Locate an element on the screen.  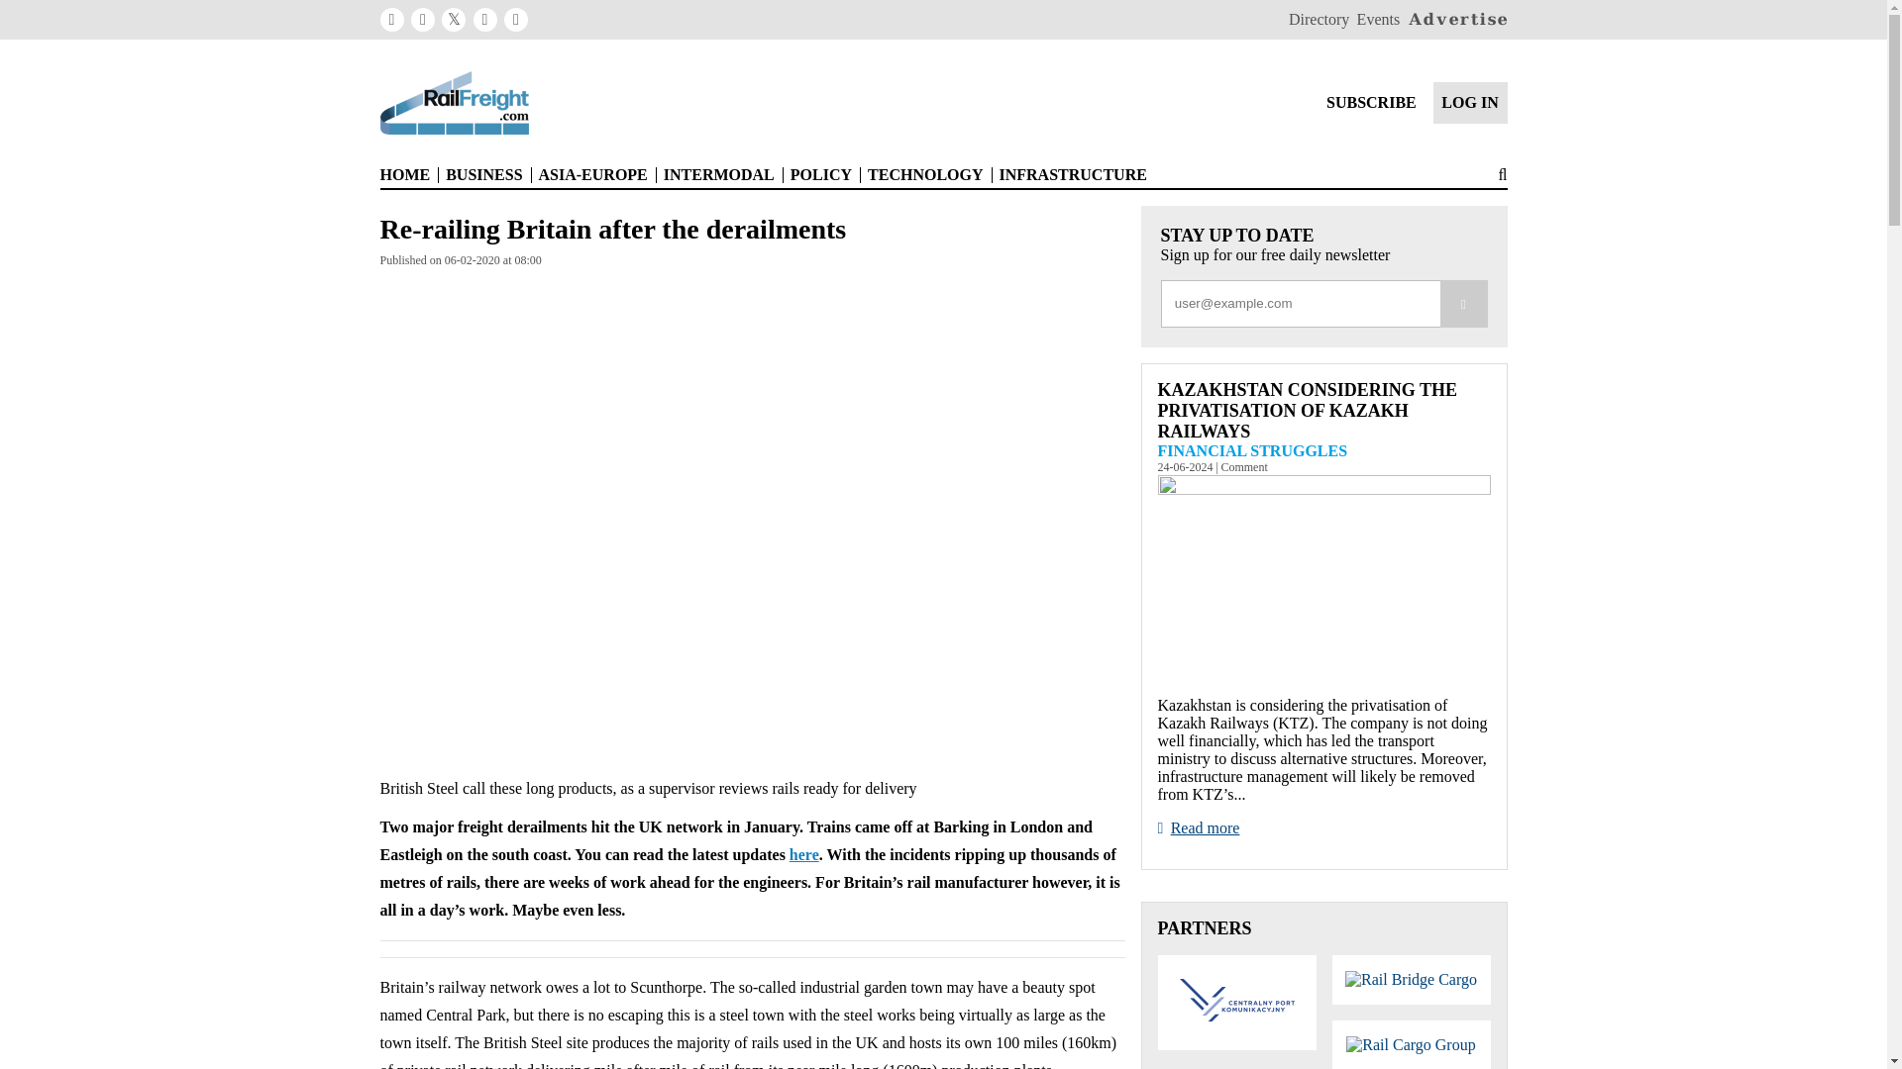
Facebook is located at coordinates (422, 20).